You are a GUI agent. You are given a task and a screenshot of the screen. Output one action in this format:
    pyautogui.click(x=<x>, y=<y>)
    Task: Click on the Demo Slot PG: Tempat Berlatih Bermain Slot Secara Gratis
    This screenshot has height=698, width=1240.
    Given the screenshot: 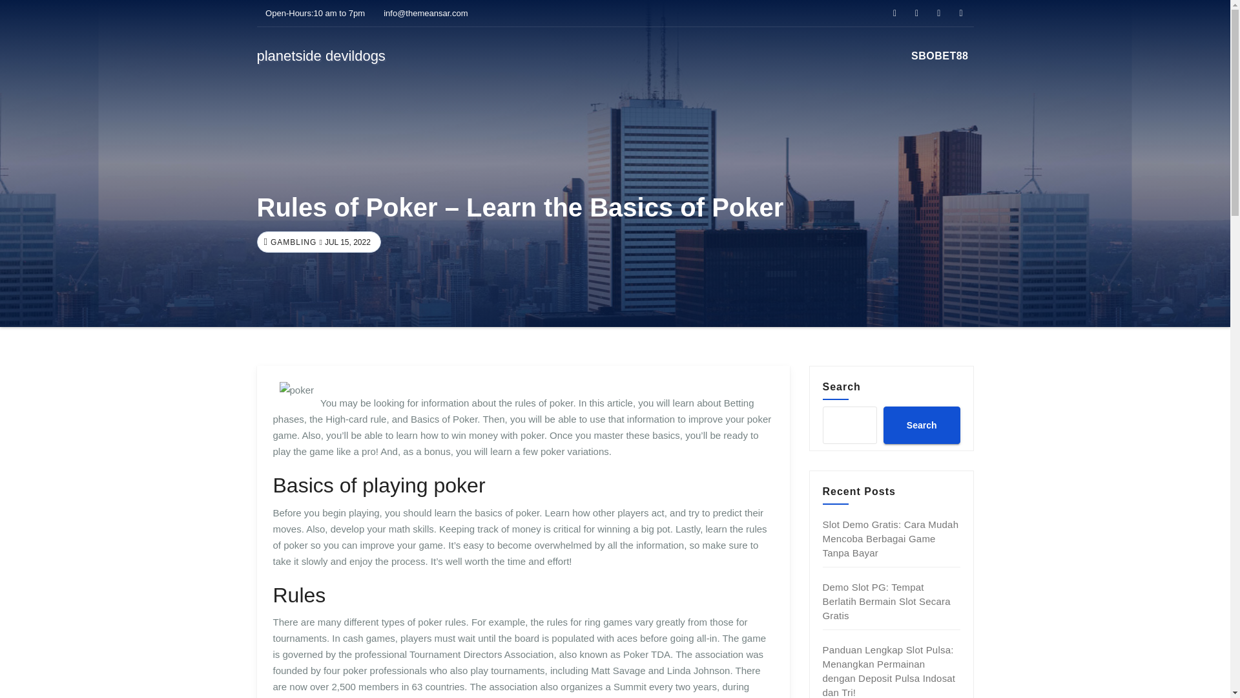 What is the action you would take?
    pyautogui.click(x=887, y=601)
    